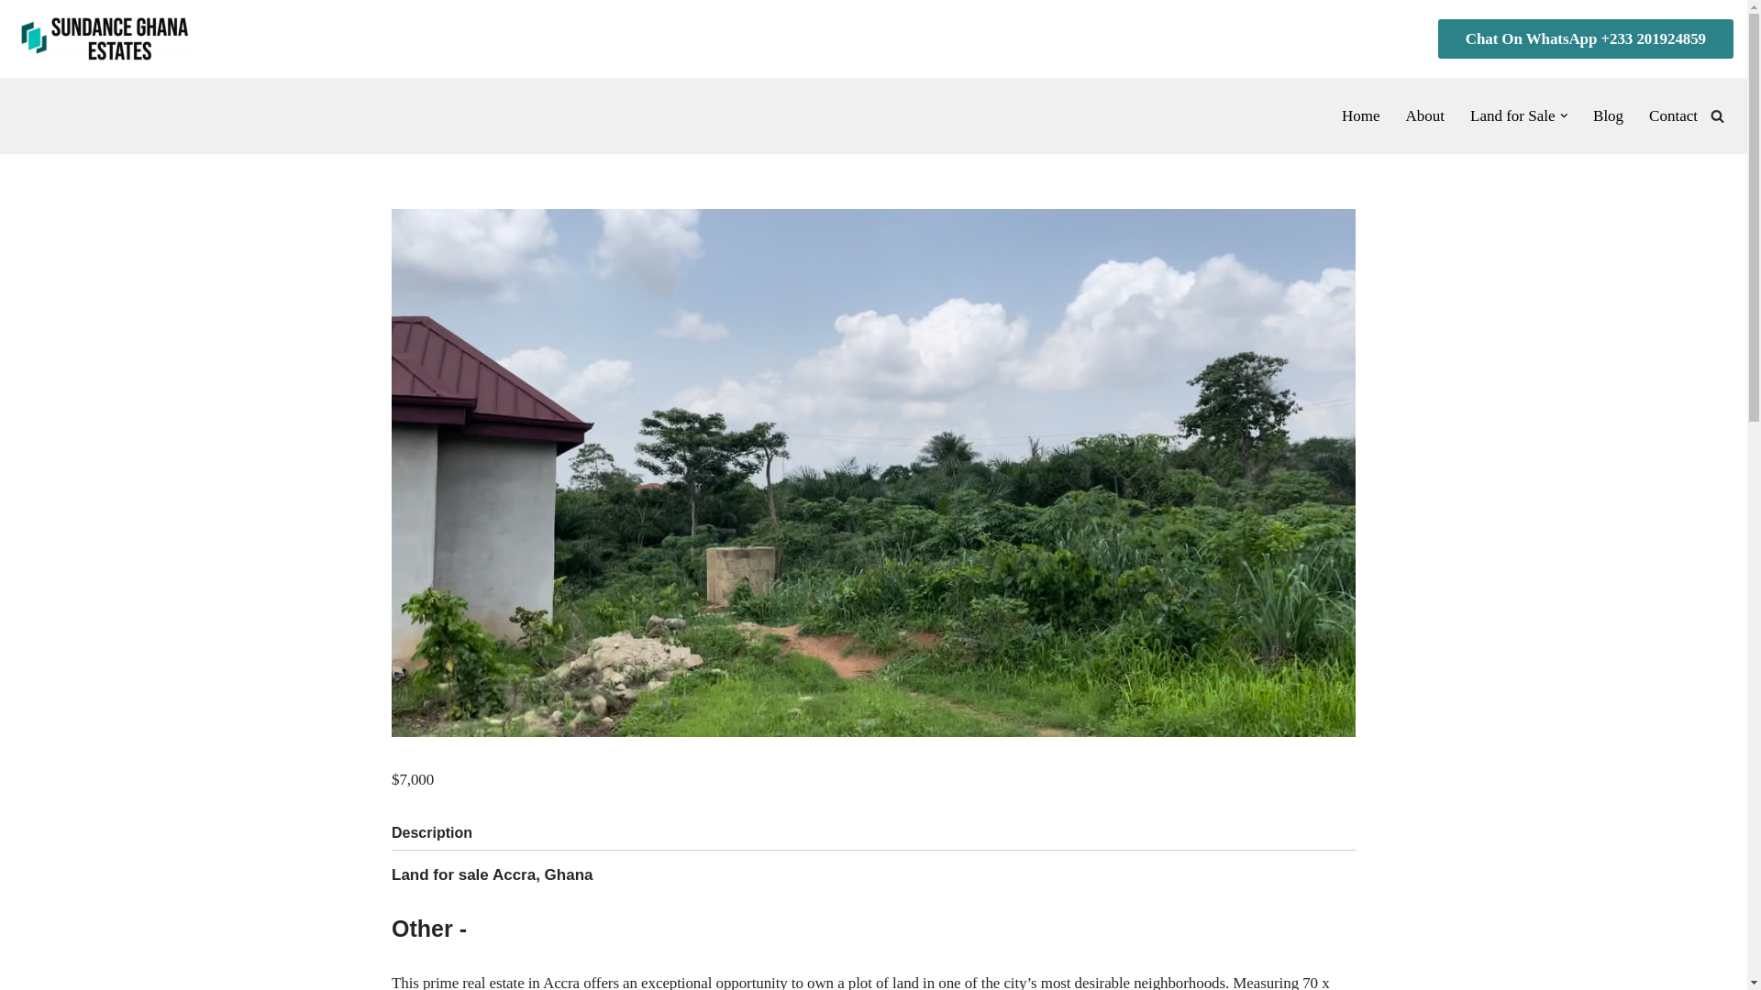 The height and width of the screenshot is (990, 1761). I want to click on Land for sale in Ghana, so click(105, 38).